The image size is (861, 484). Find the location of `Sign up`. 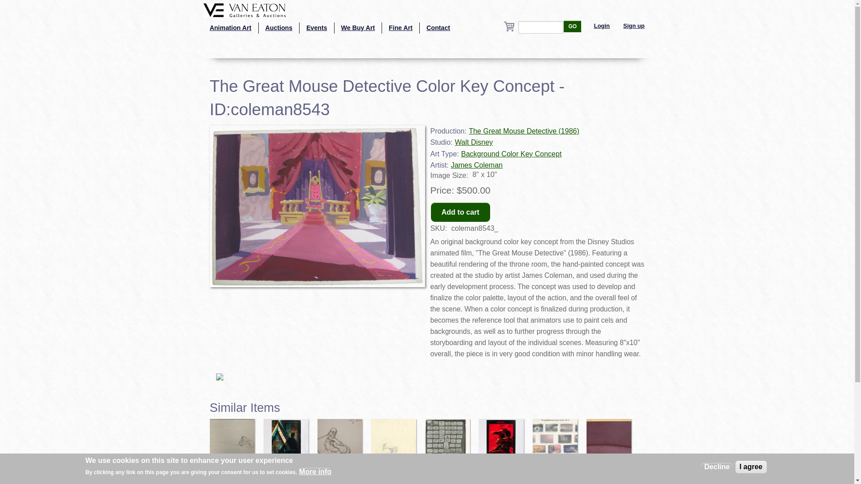

Sign up is located at coordinates (634, 26).